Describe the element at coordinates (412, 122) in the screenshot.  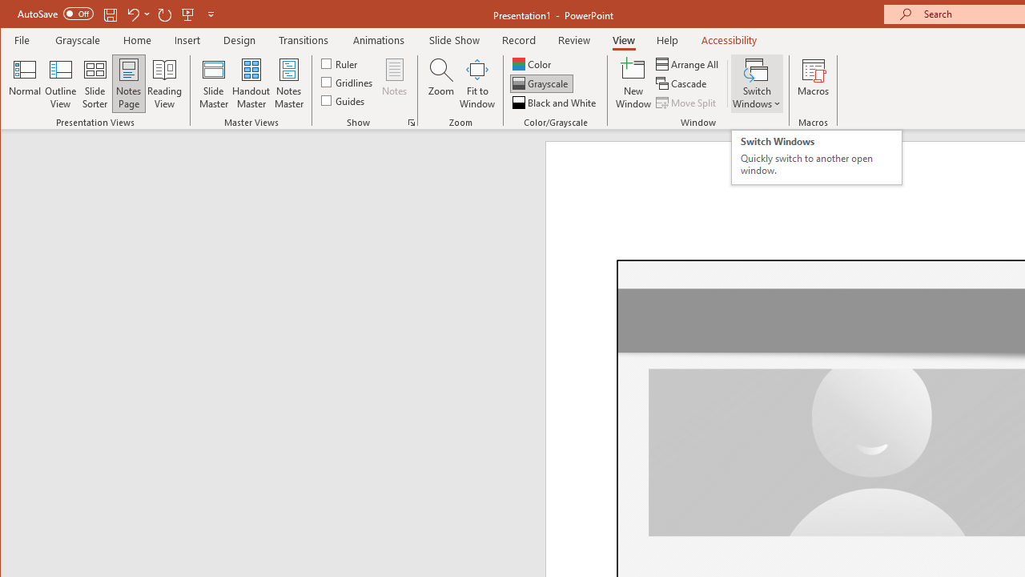
I see `Grid Settings...` at that location.